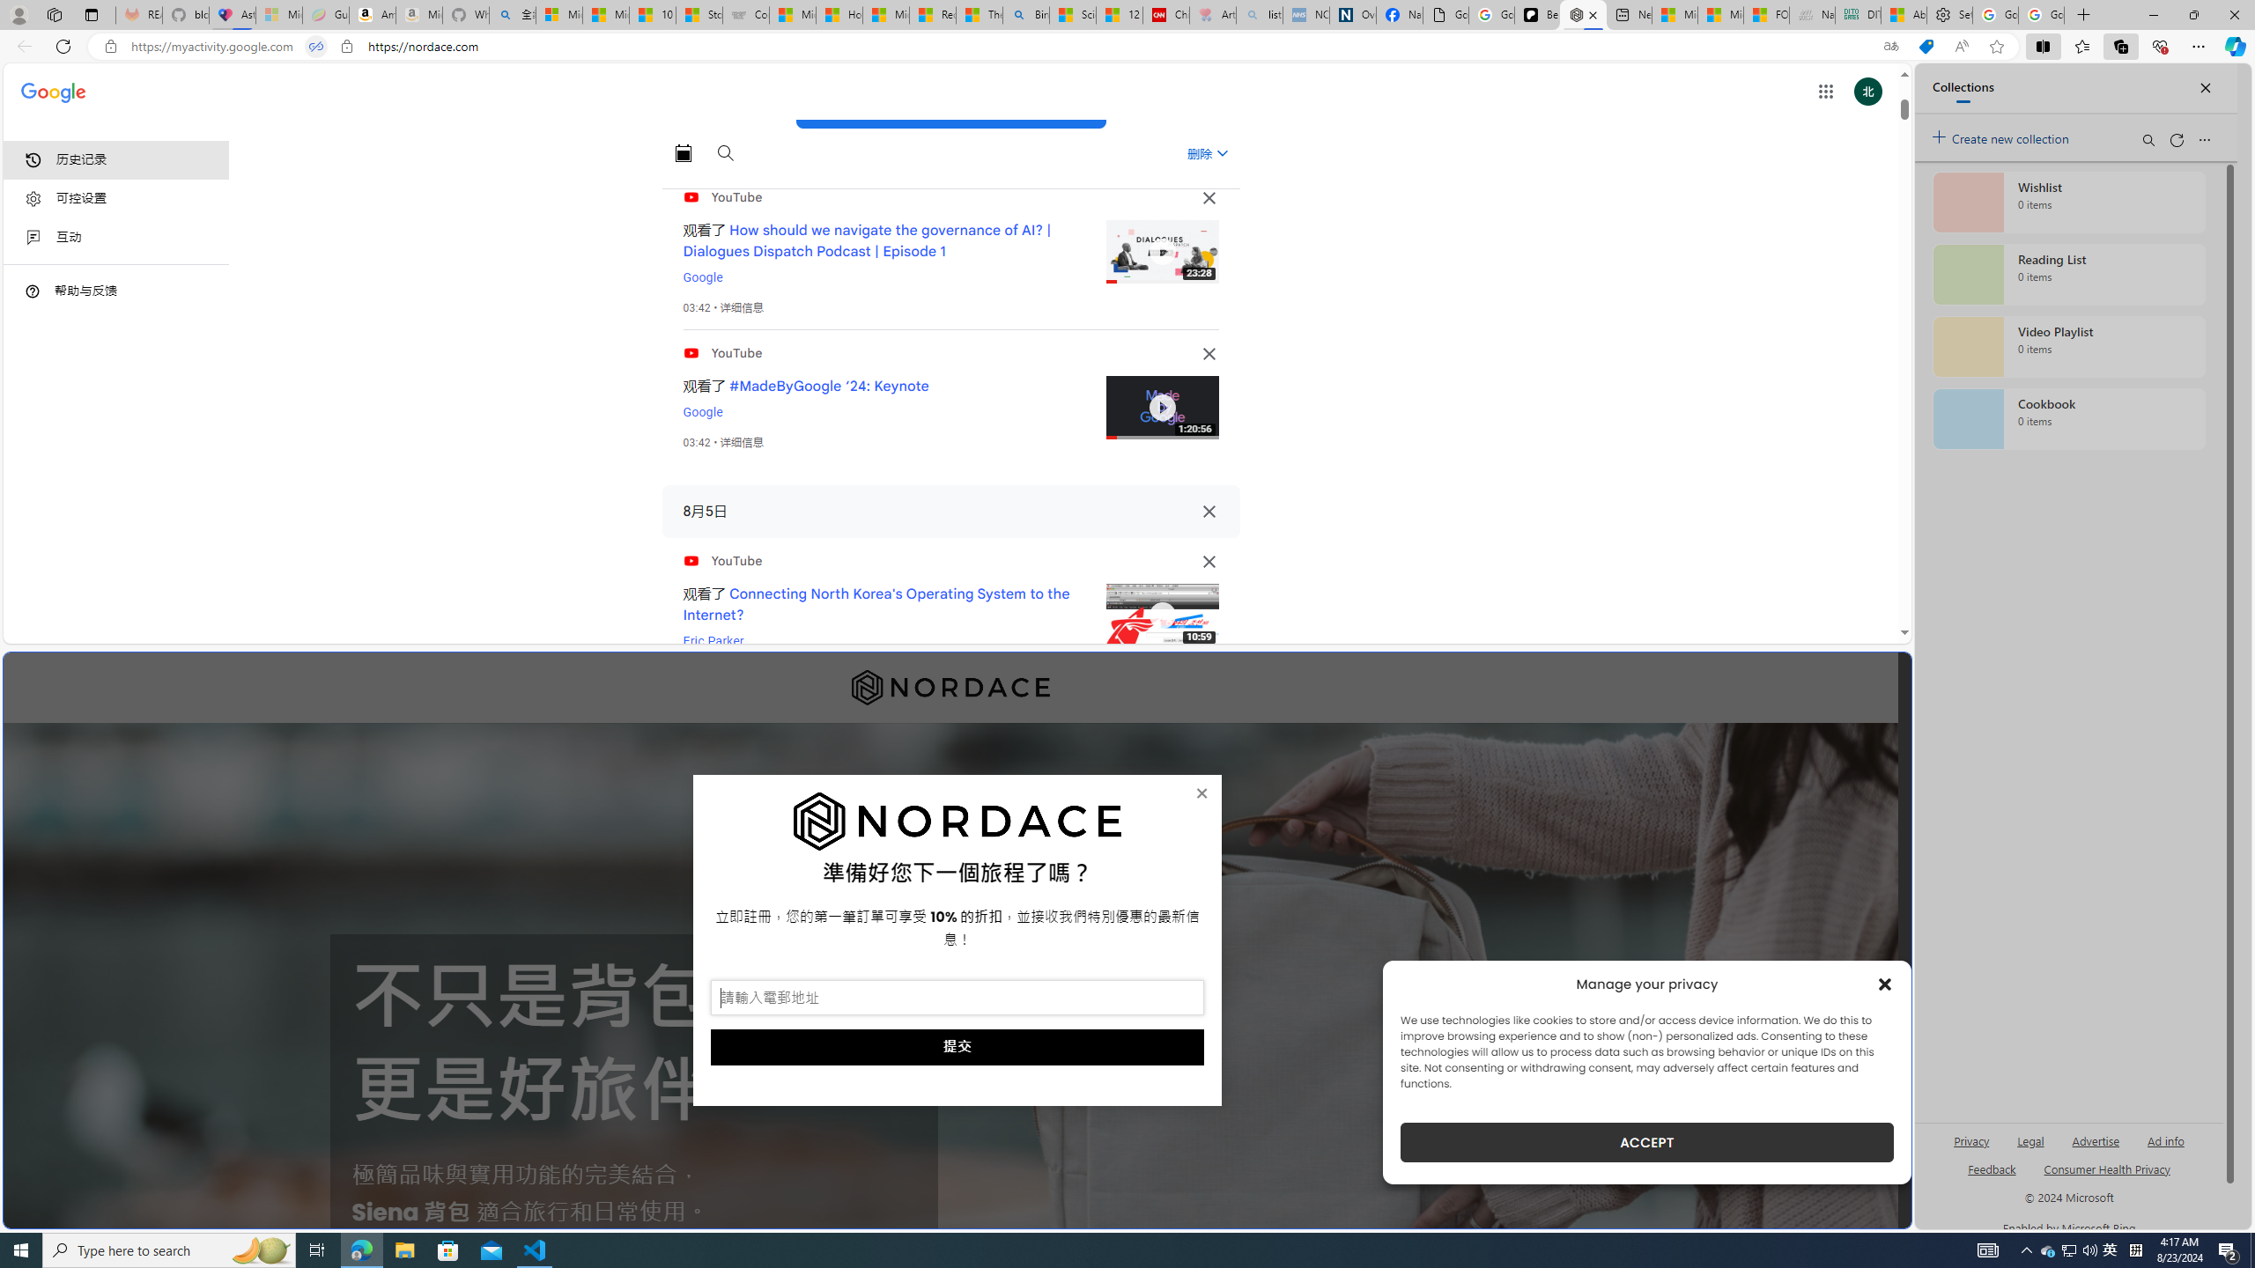  Describe the element at coordinates (1767, 15) in the screenshot. I see `FOX News - MSN` at that location.